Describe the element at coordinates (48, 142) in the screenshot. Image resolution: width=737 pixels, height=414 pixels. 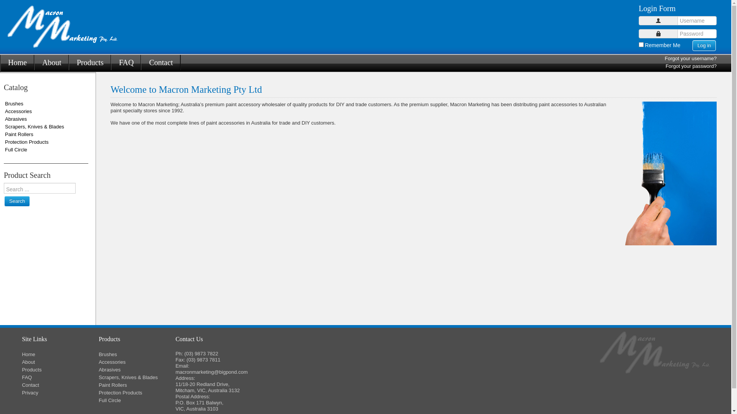
I see `Protection Products` at that location.